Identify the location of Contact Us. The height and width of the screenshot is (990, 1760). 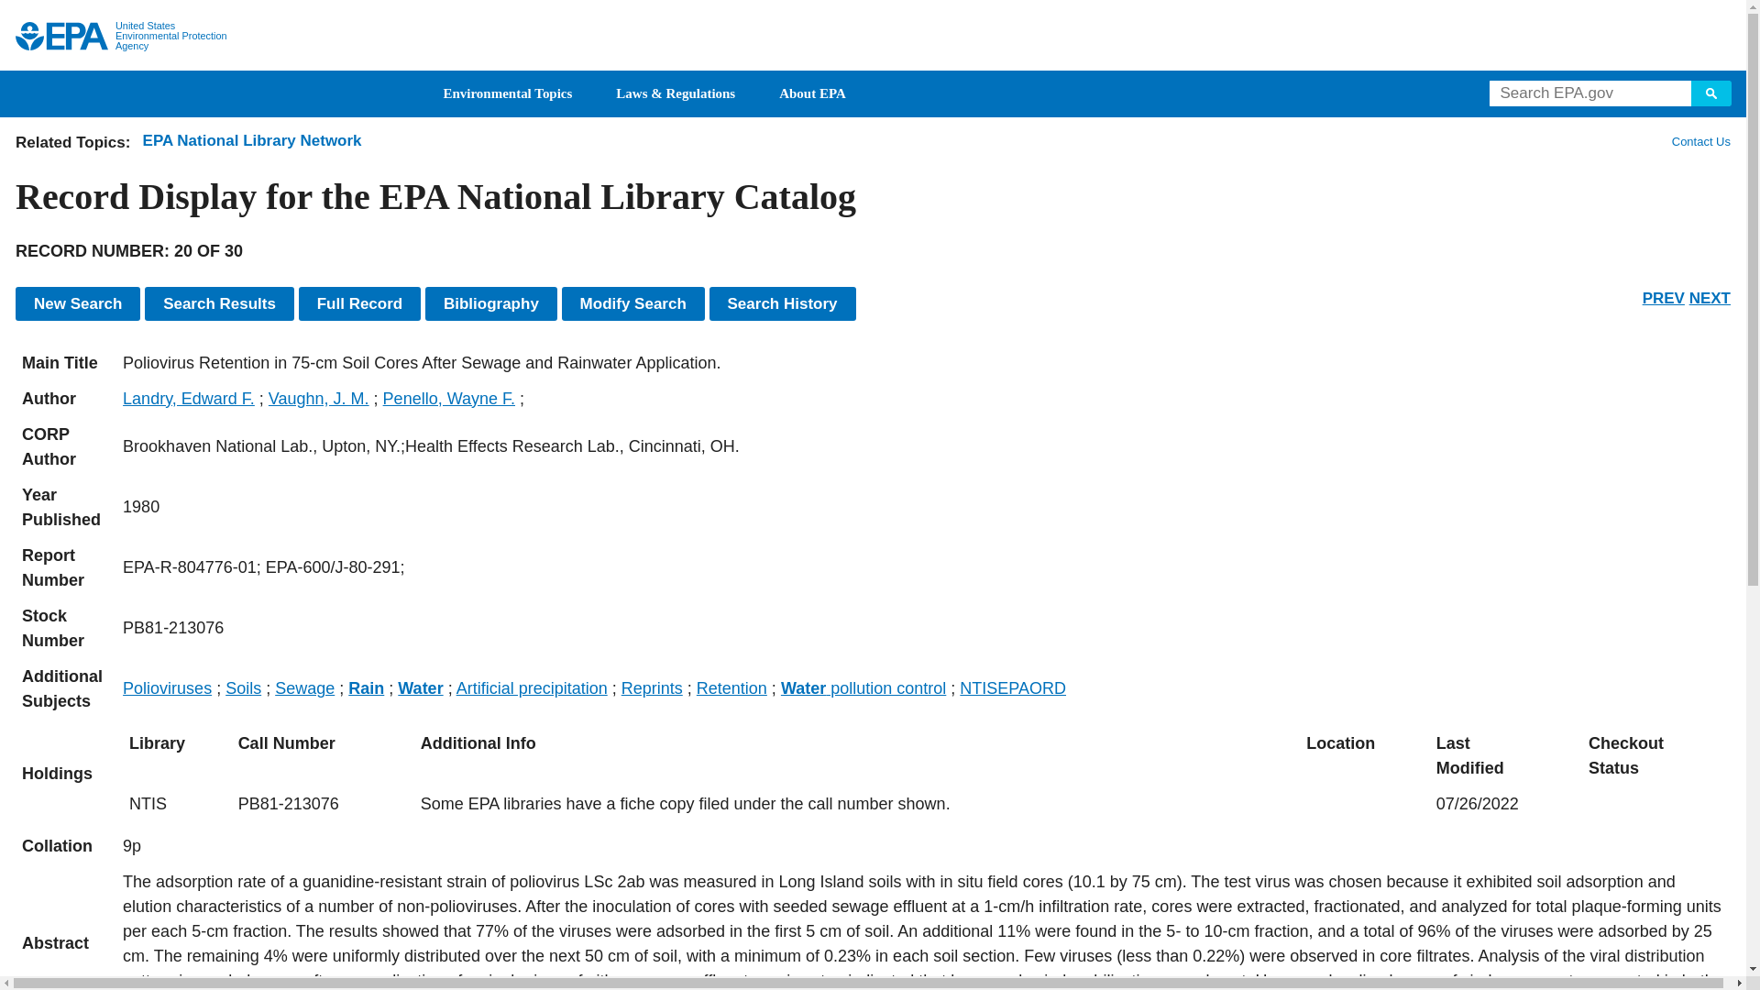
(1699, 141).